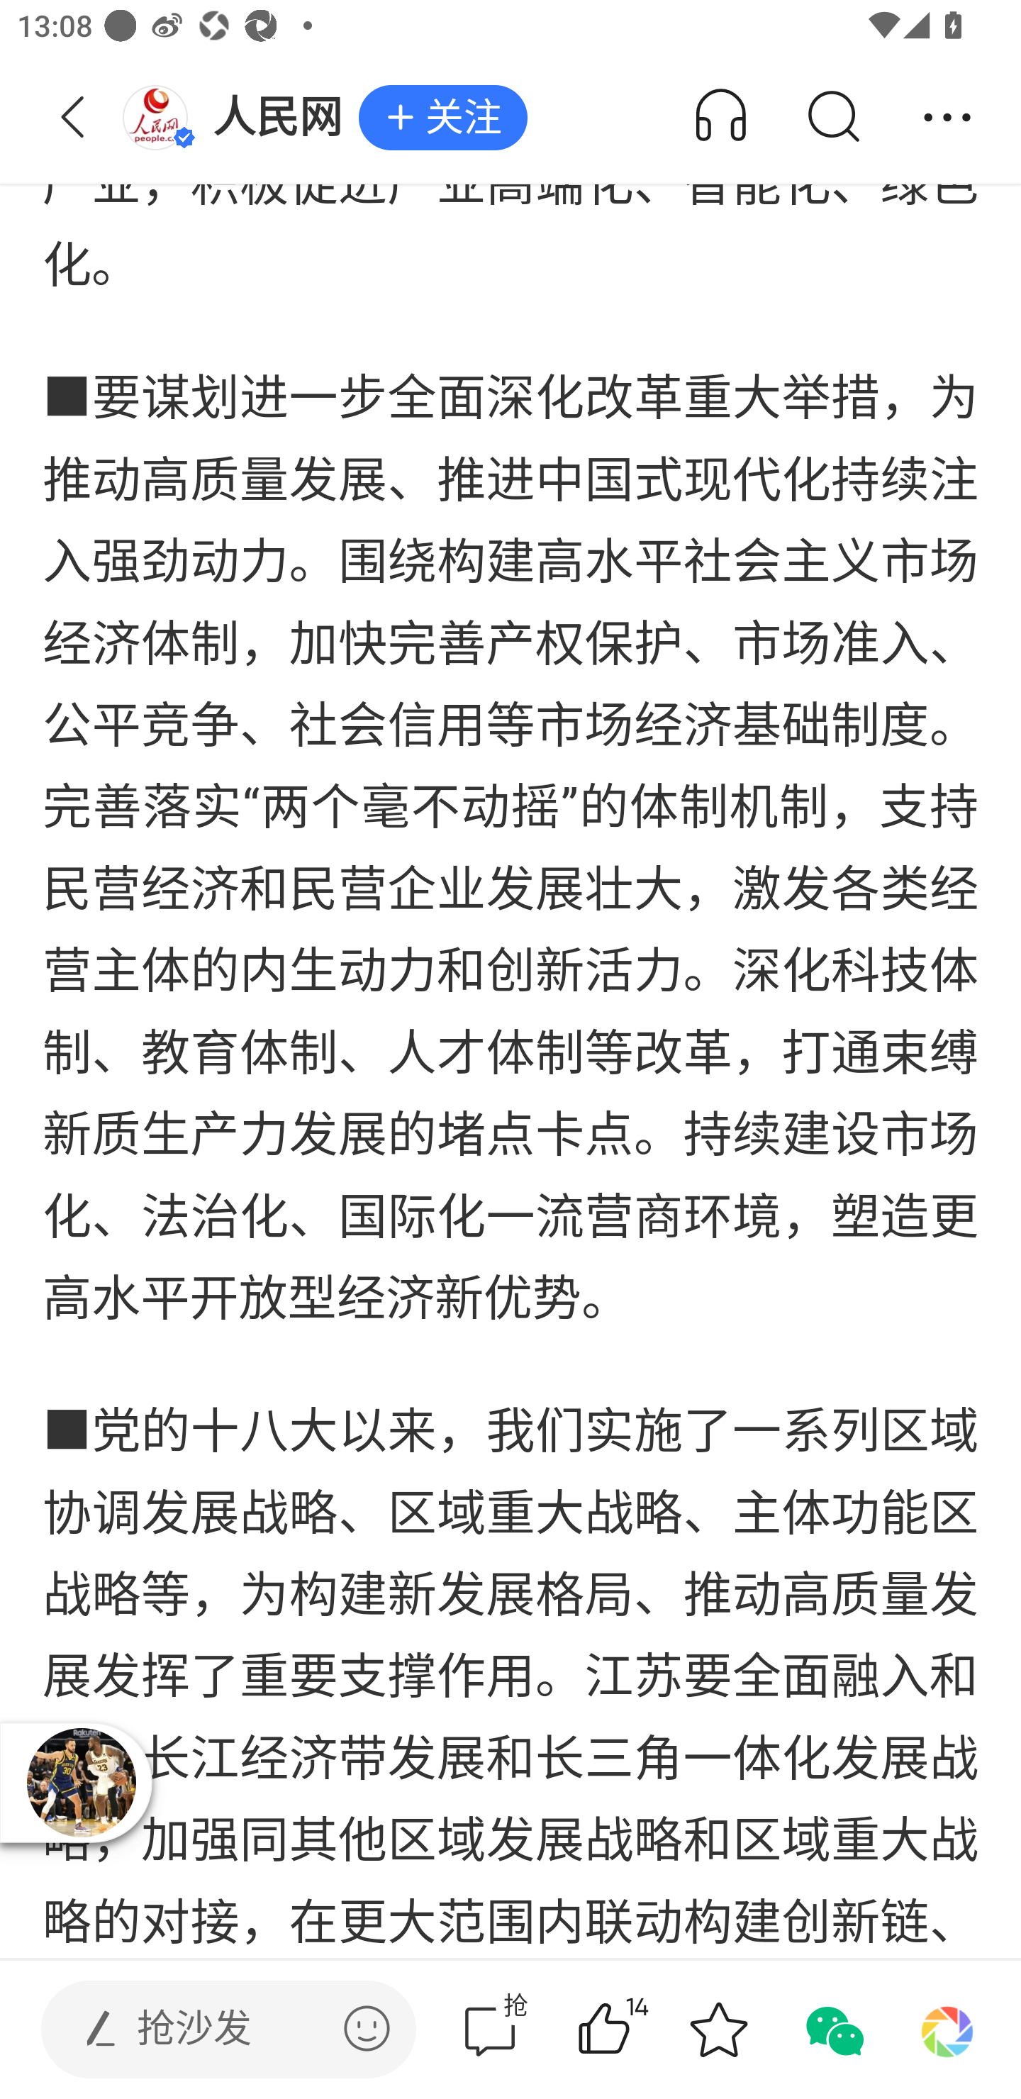 Image resolution: width=1021 pixels, height=2099 pixels. I want to click on 发表评论  抢沙发 发表评论 , so click(208, 2030).